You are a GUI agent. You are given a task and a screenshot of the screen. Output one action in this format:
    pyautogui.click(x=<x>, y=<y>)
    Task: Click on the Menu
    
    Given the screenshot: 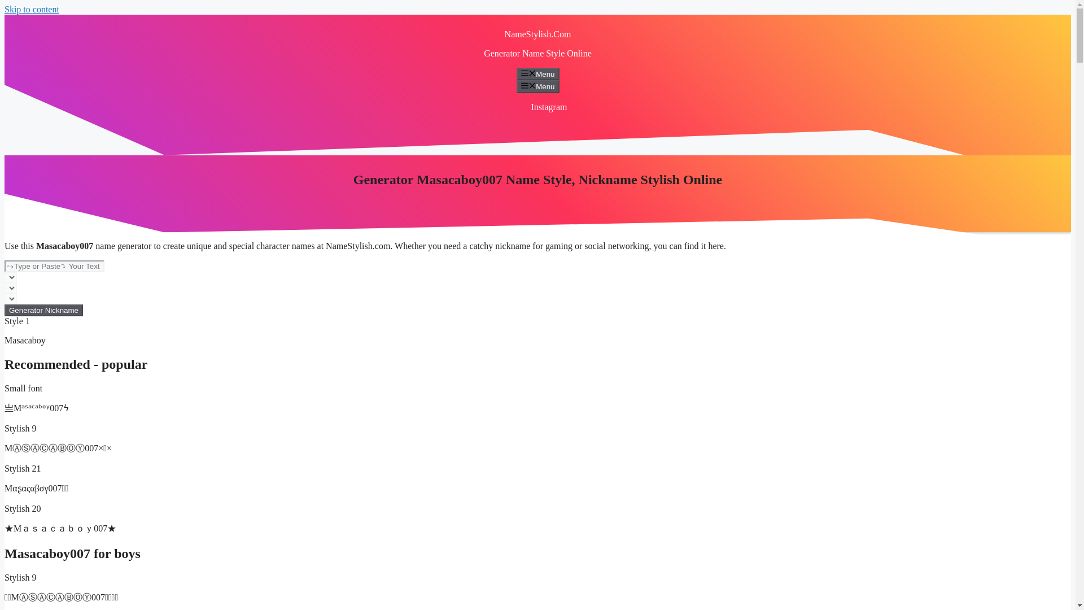 What is the action you would take?
    pyautogui.click(x=537, y=86)
    